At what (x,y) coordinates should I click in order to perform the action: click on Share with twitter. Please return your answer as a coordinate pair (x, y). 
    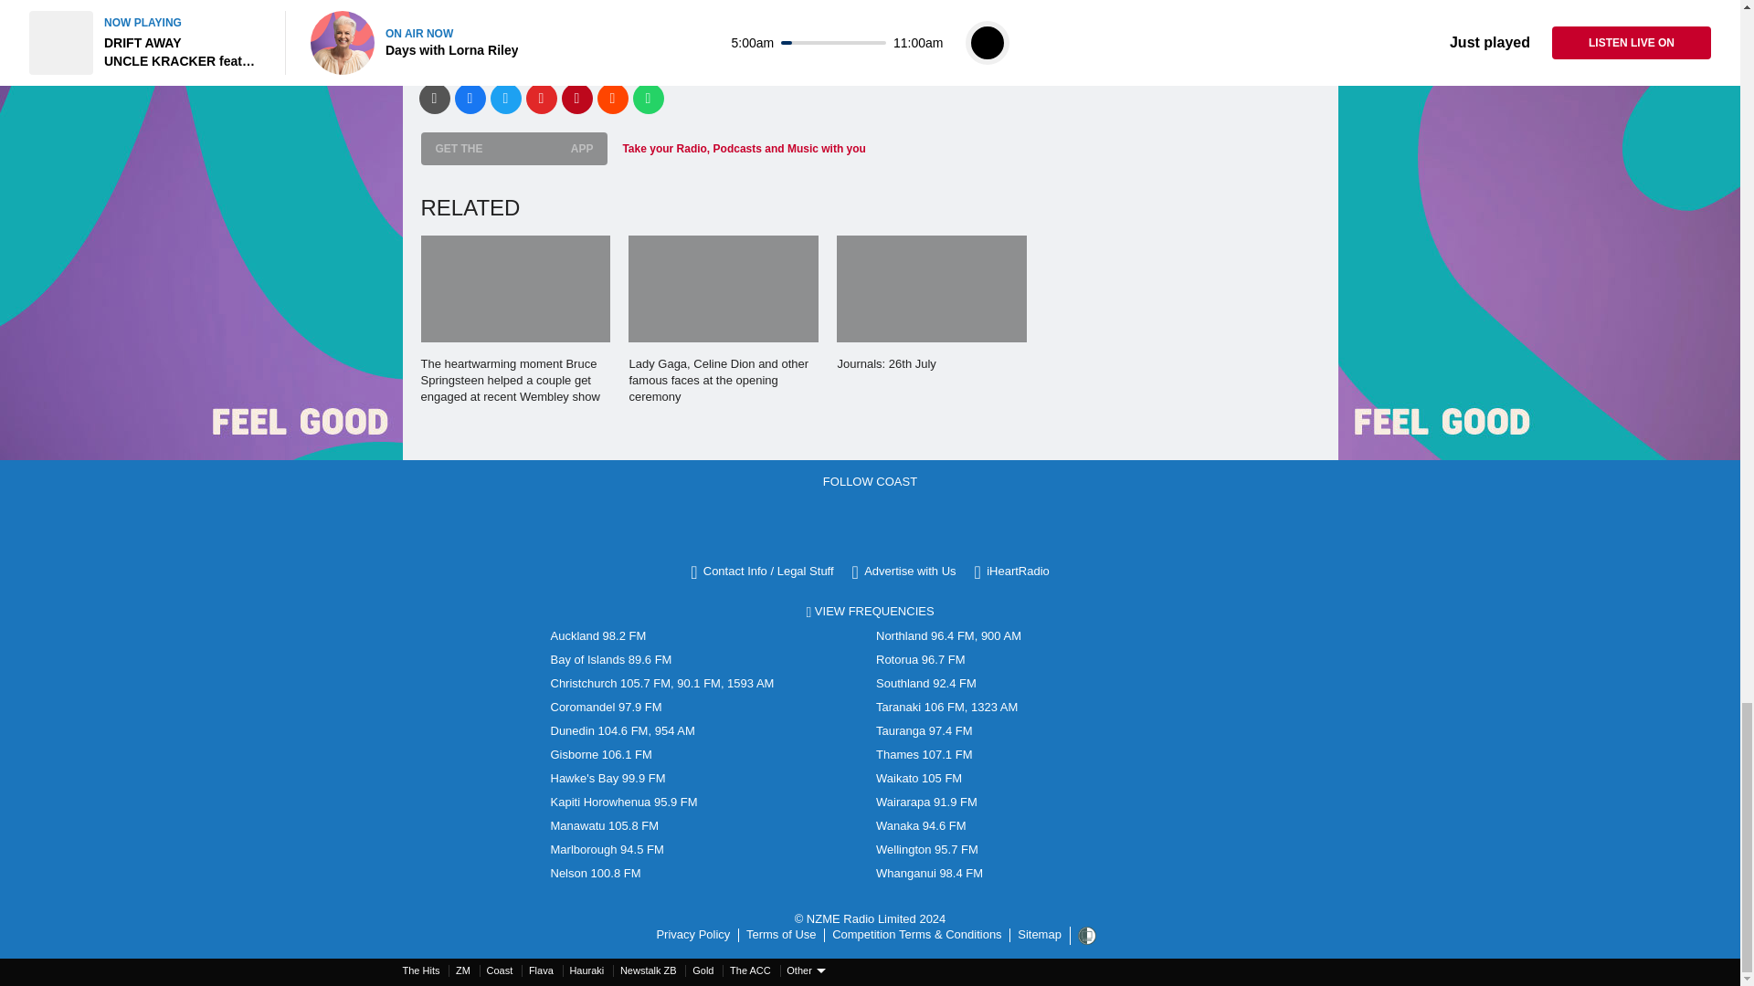
    Looking at the image, I should click on (504, 99).